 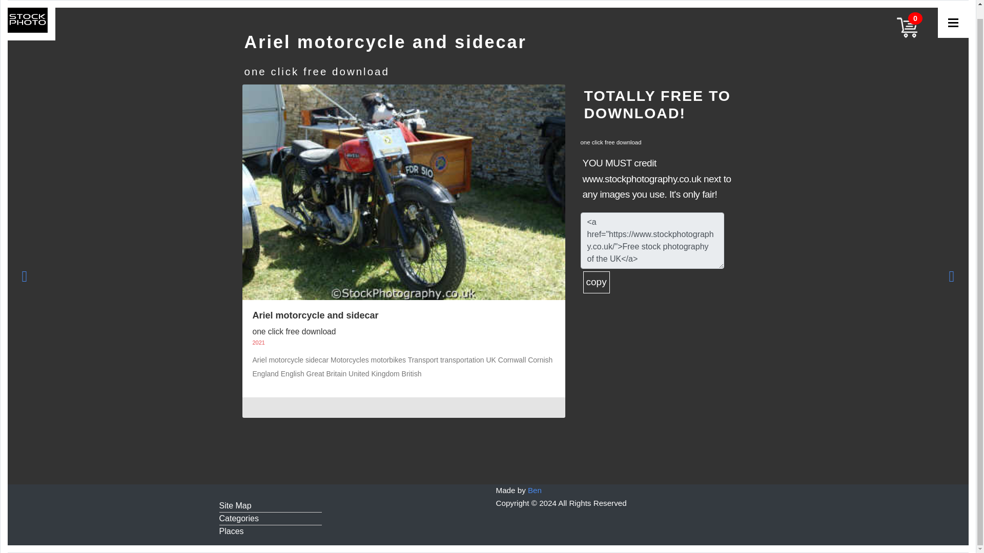 What do you see at coordinates (316, 62) in the screenshot?
I see `one click free download` at bounding box center [316, 62].